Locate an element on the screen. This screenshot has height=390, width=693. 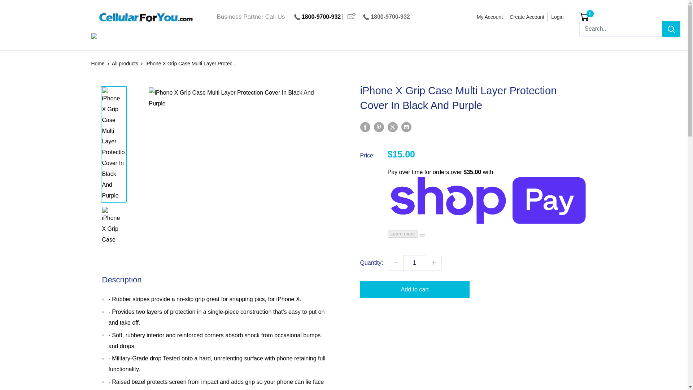
Decrease quantity by 1 is located at coordinates (396, 263).